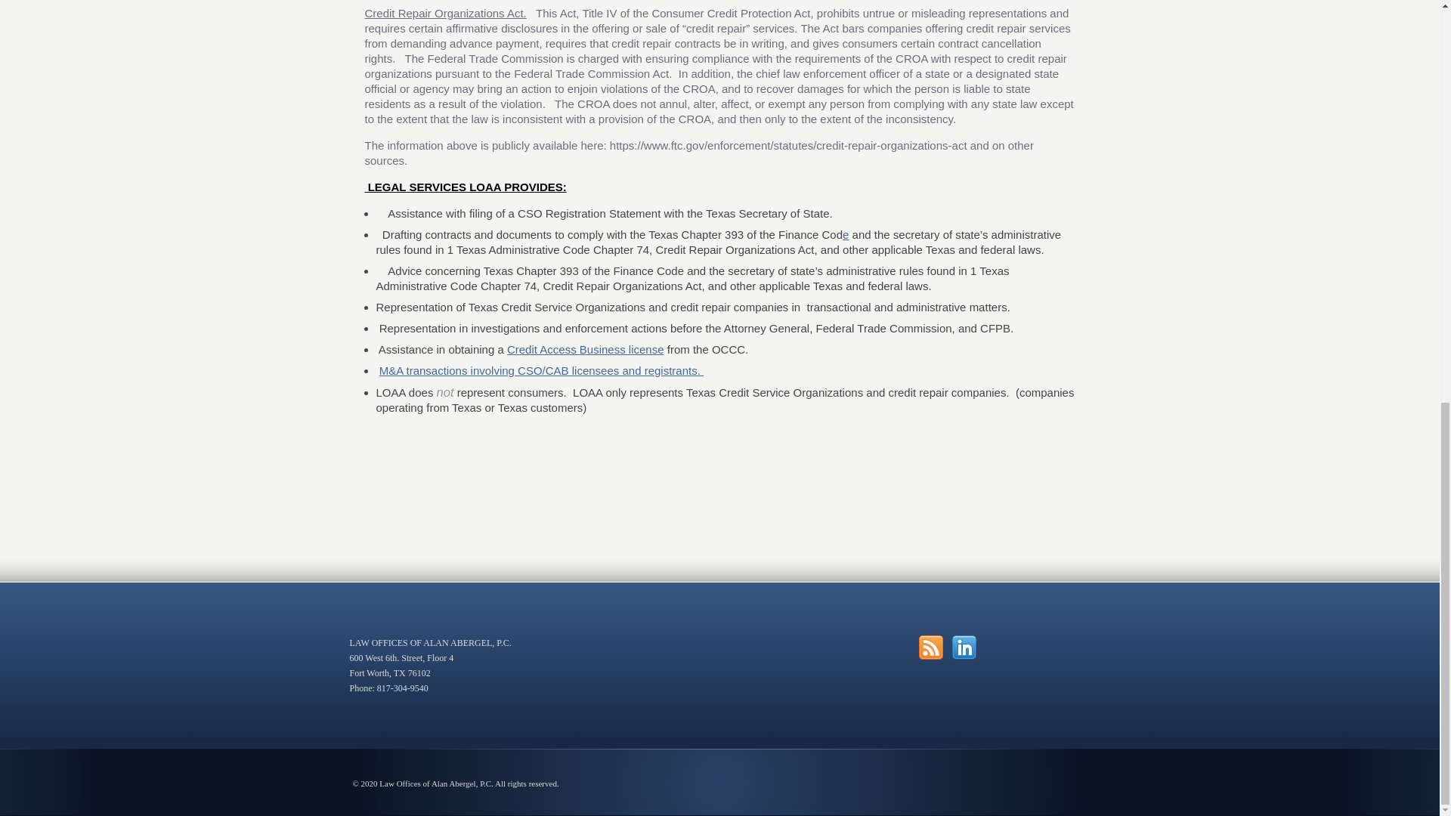 This screenshot has height=816, width=1451. I want to click on Credit Access Business license, so click(585, 349).